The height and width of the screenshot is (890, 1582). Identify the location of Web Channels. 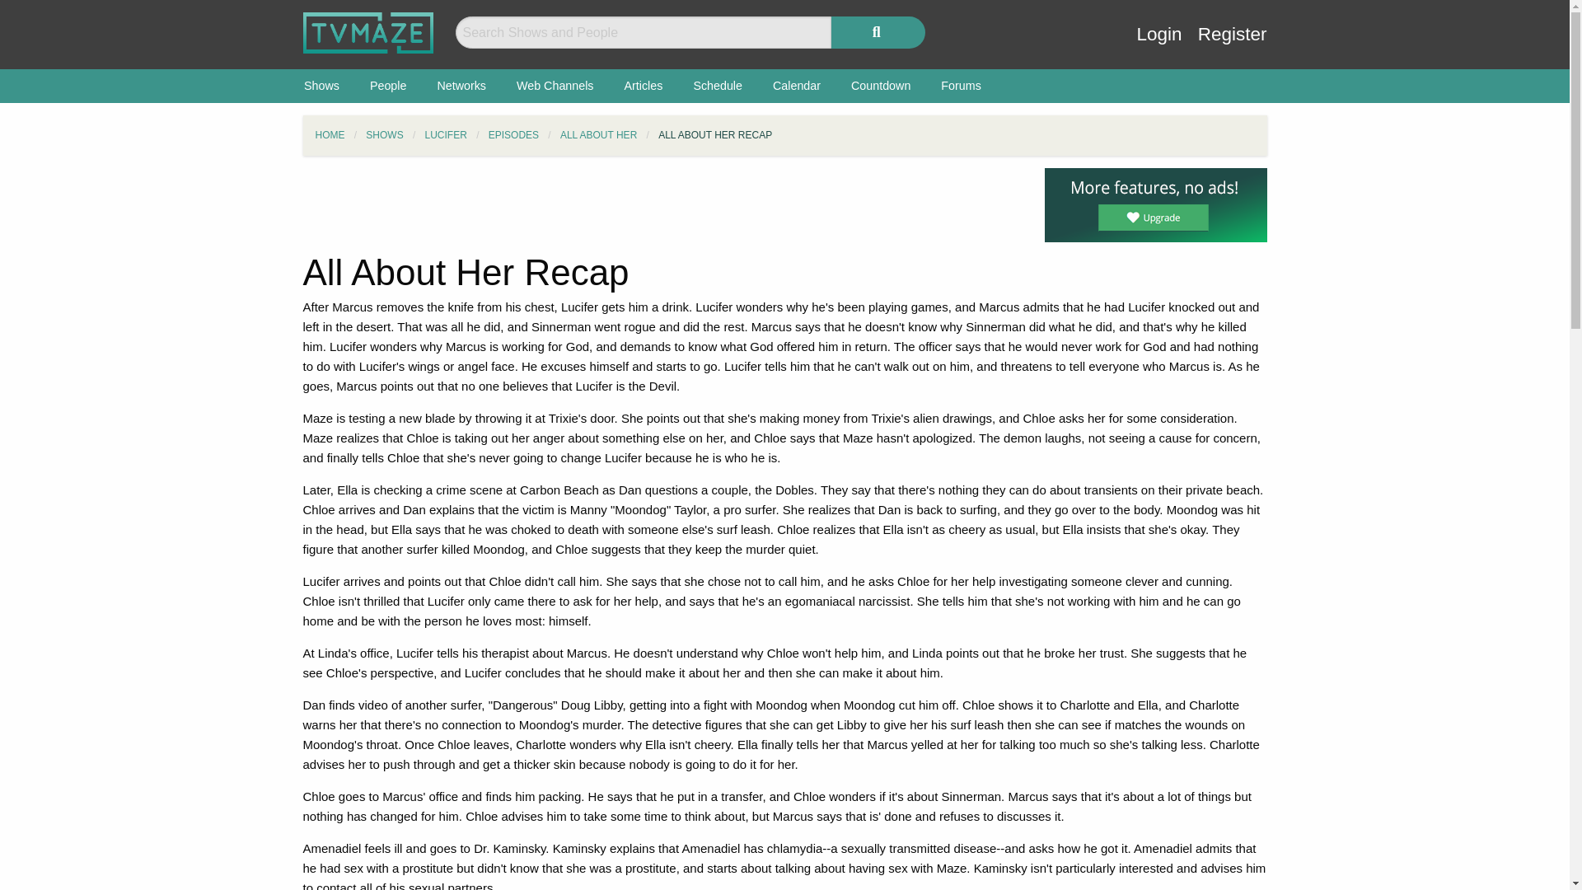
(555, 86).